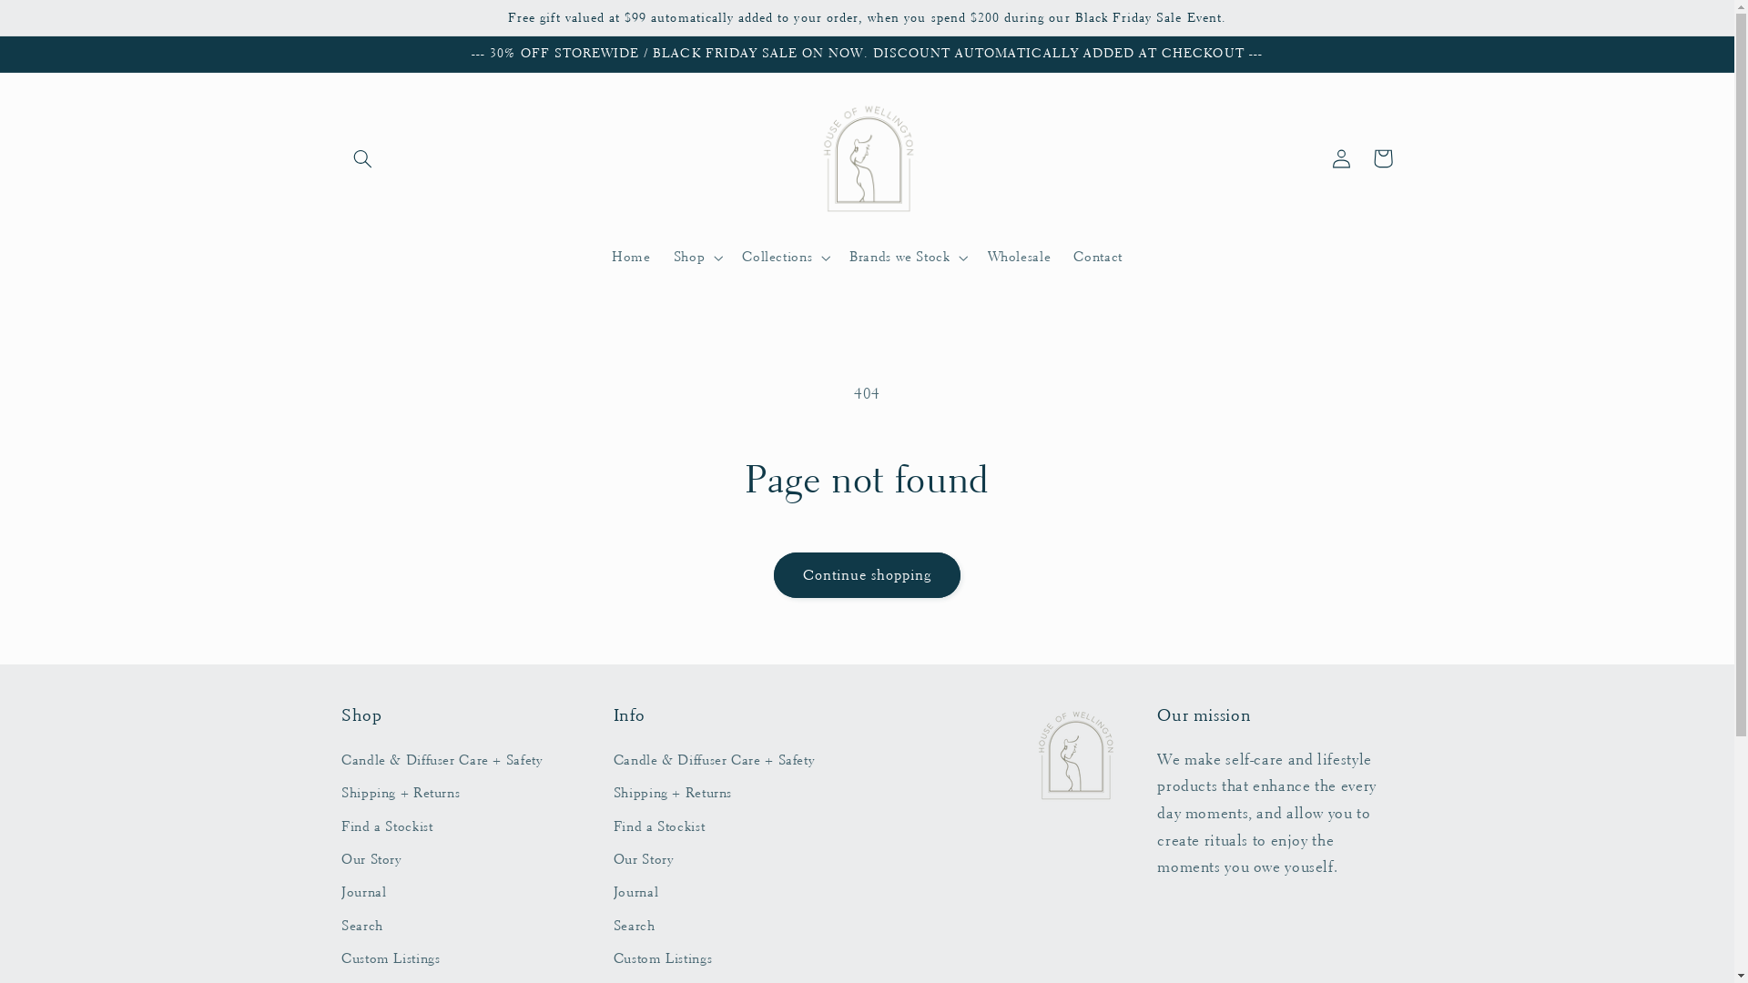 This screenshot has height=983, width=1748. What do you see at coordinates (1383, 158) in the screenshot?
I see `Cart` at bounding box center [1383, 158].